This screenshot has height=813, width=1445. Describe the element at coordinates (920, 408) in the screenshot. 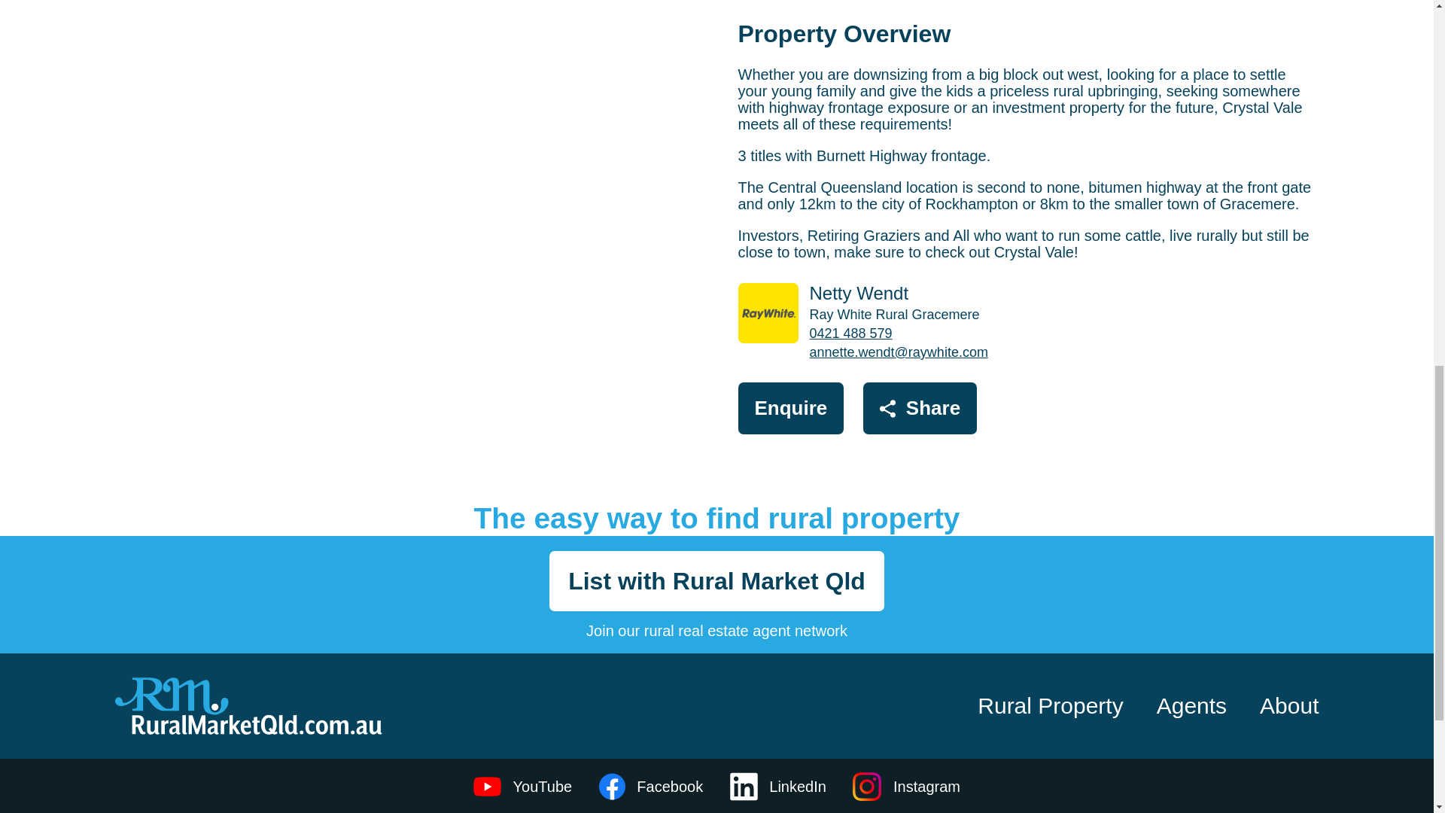

I see `Share` at that location.